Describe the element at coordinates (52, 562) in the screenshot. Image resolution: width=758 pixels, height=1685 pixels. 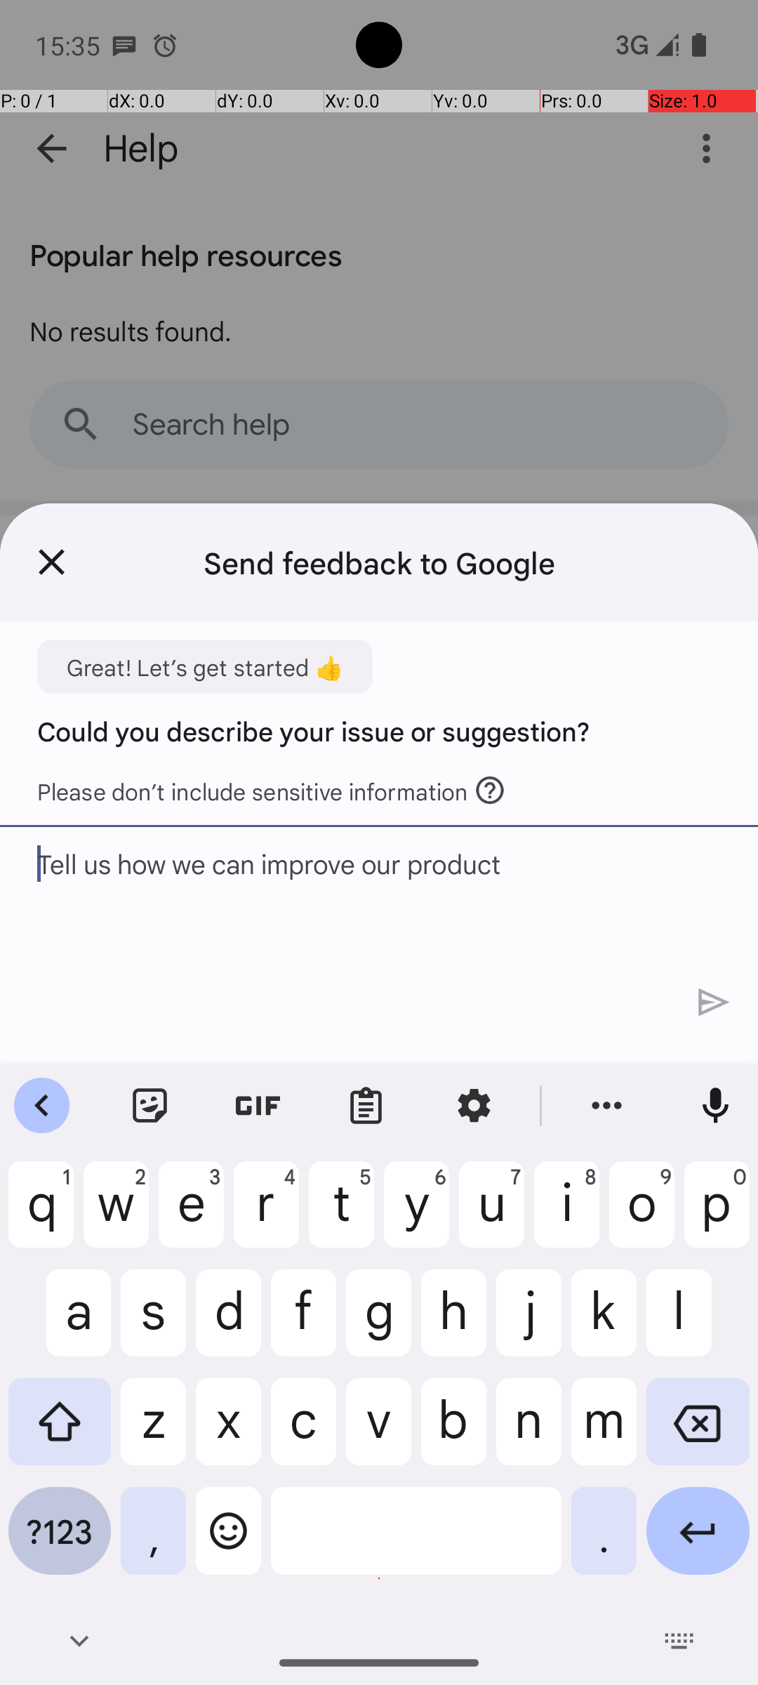
I see `Close Feedback` at that location.